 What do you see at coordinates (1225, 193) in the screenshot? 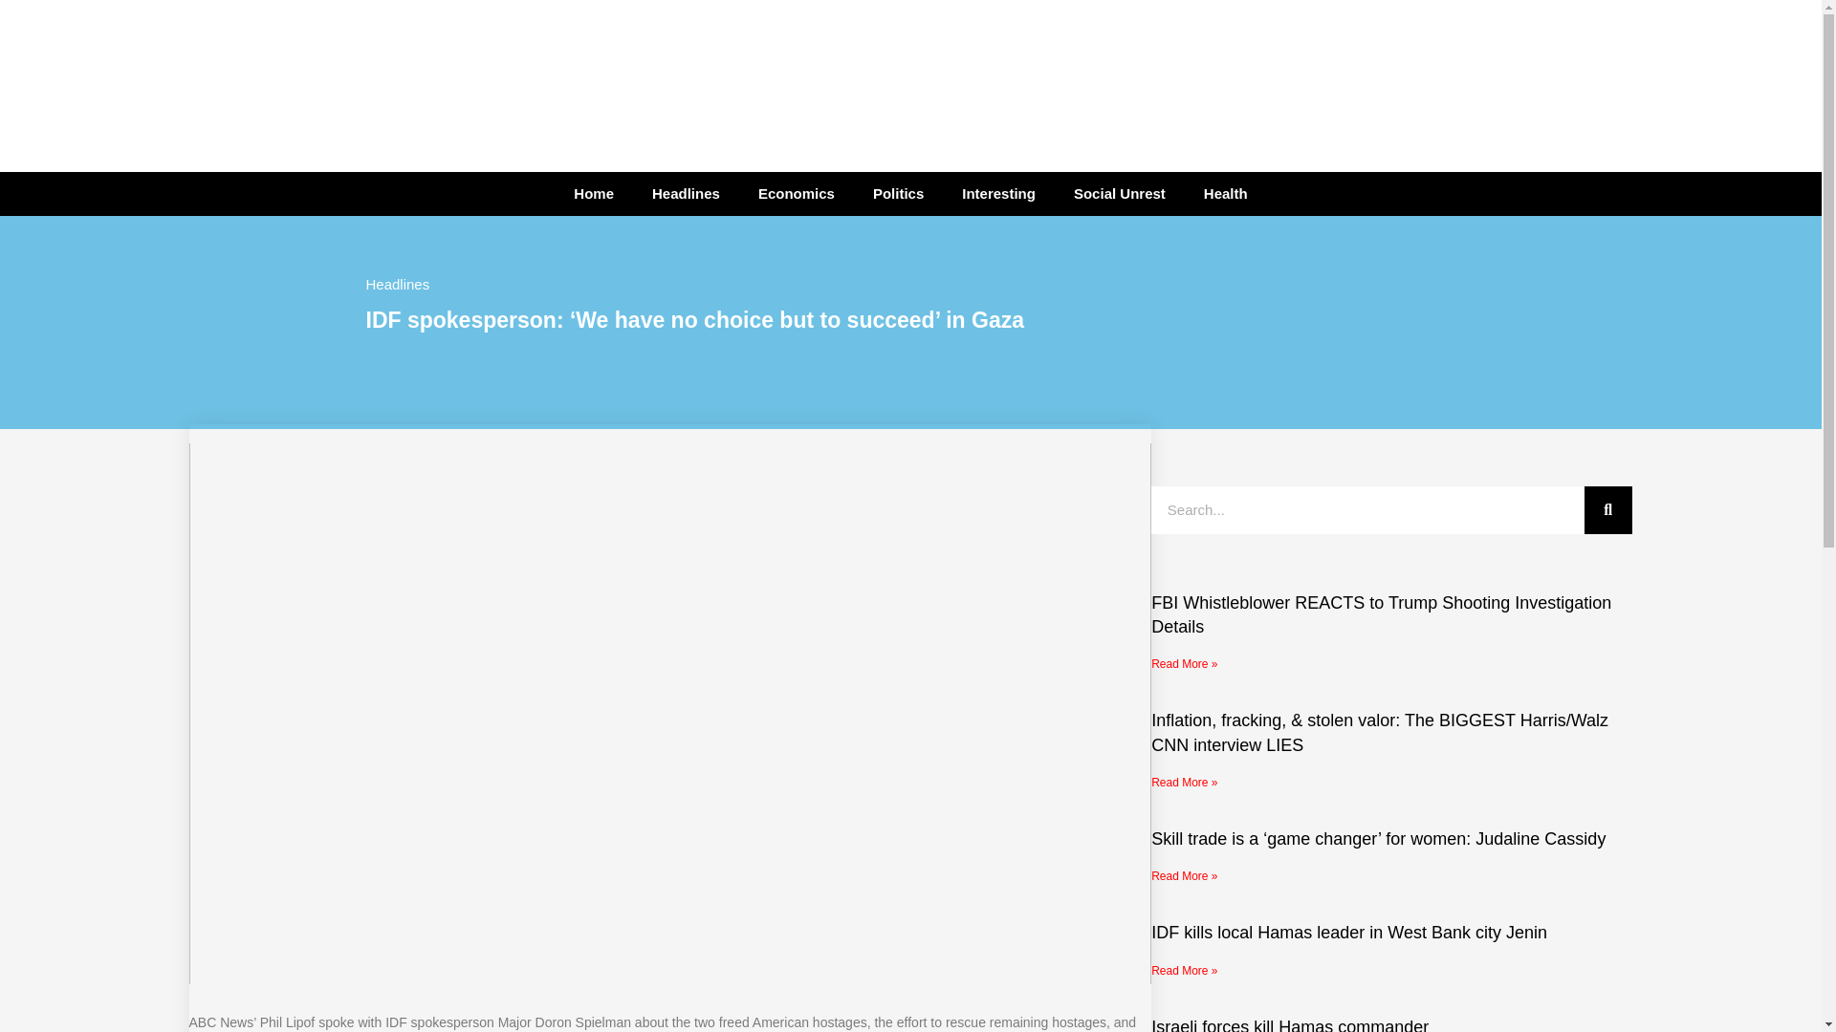
I see `Health` at bounding box center [1225, 193].